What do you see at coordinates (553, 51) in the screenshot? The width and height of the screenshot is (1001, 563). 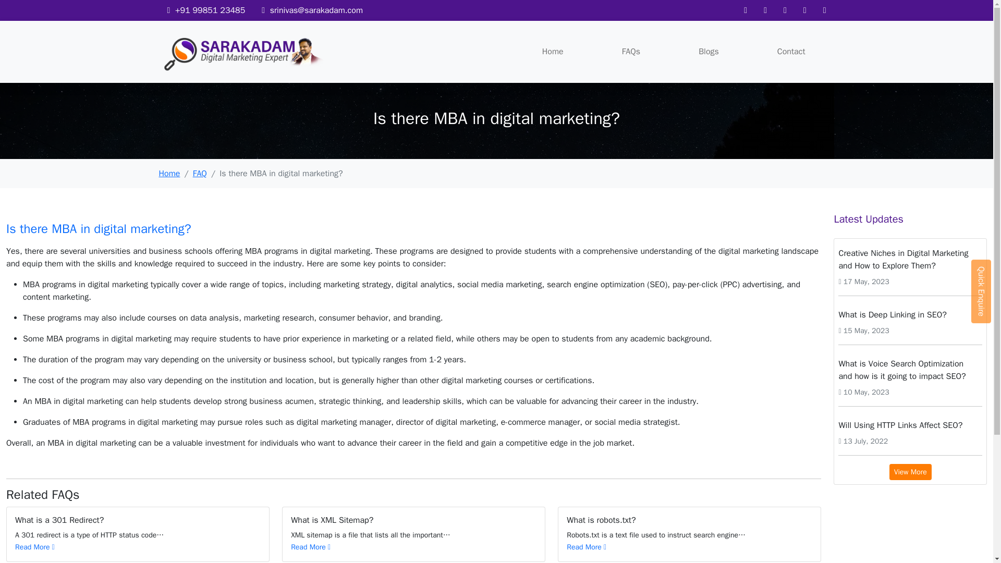 I see `Home` at bounding box center [553, 51].